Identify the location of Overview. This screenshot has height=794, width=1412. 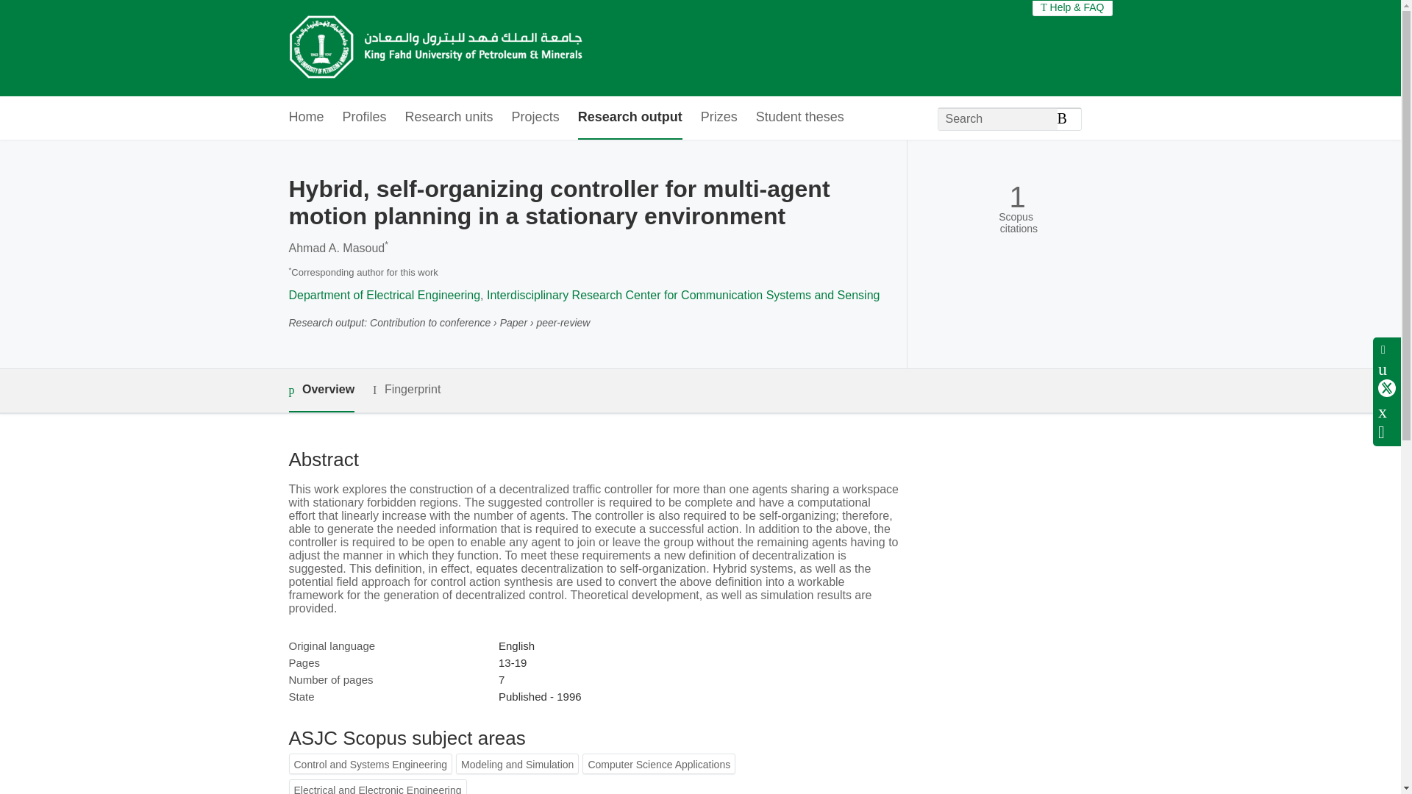
(321, 390).